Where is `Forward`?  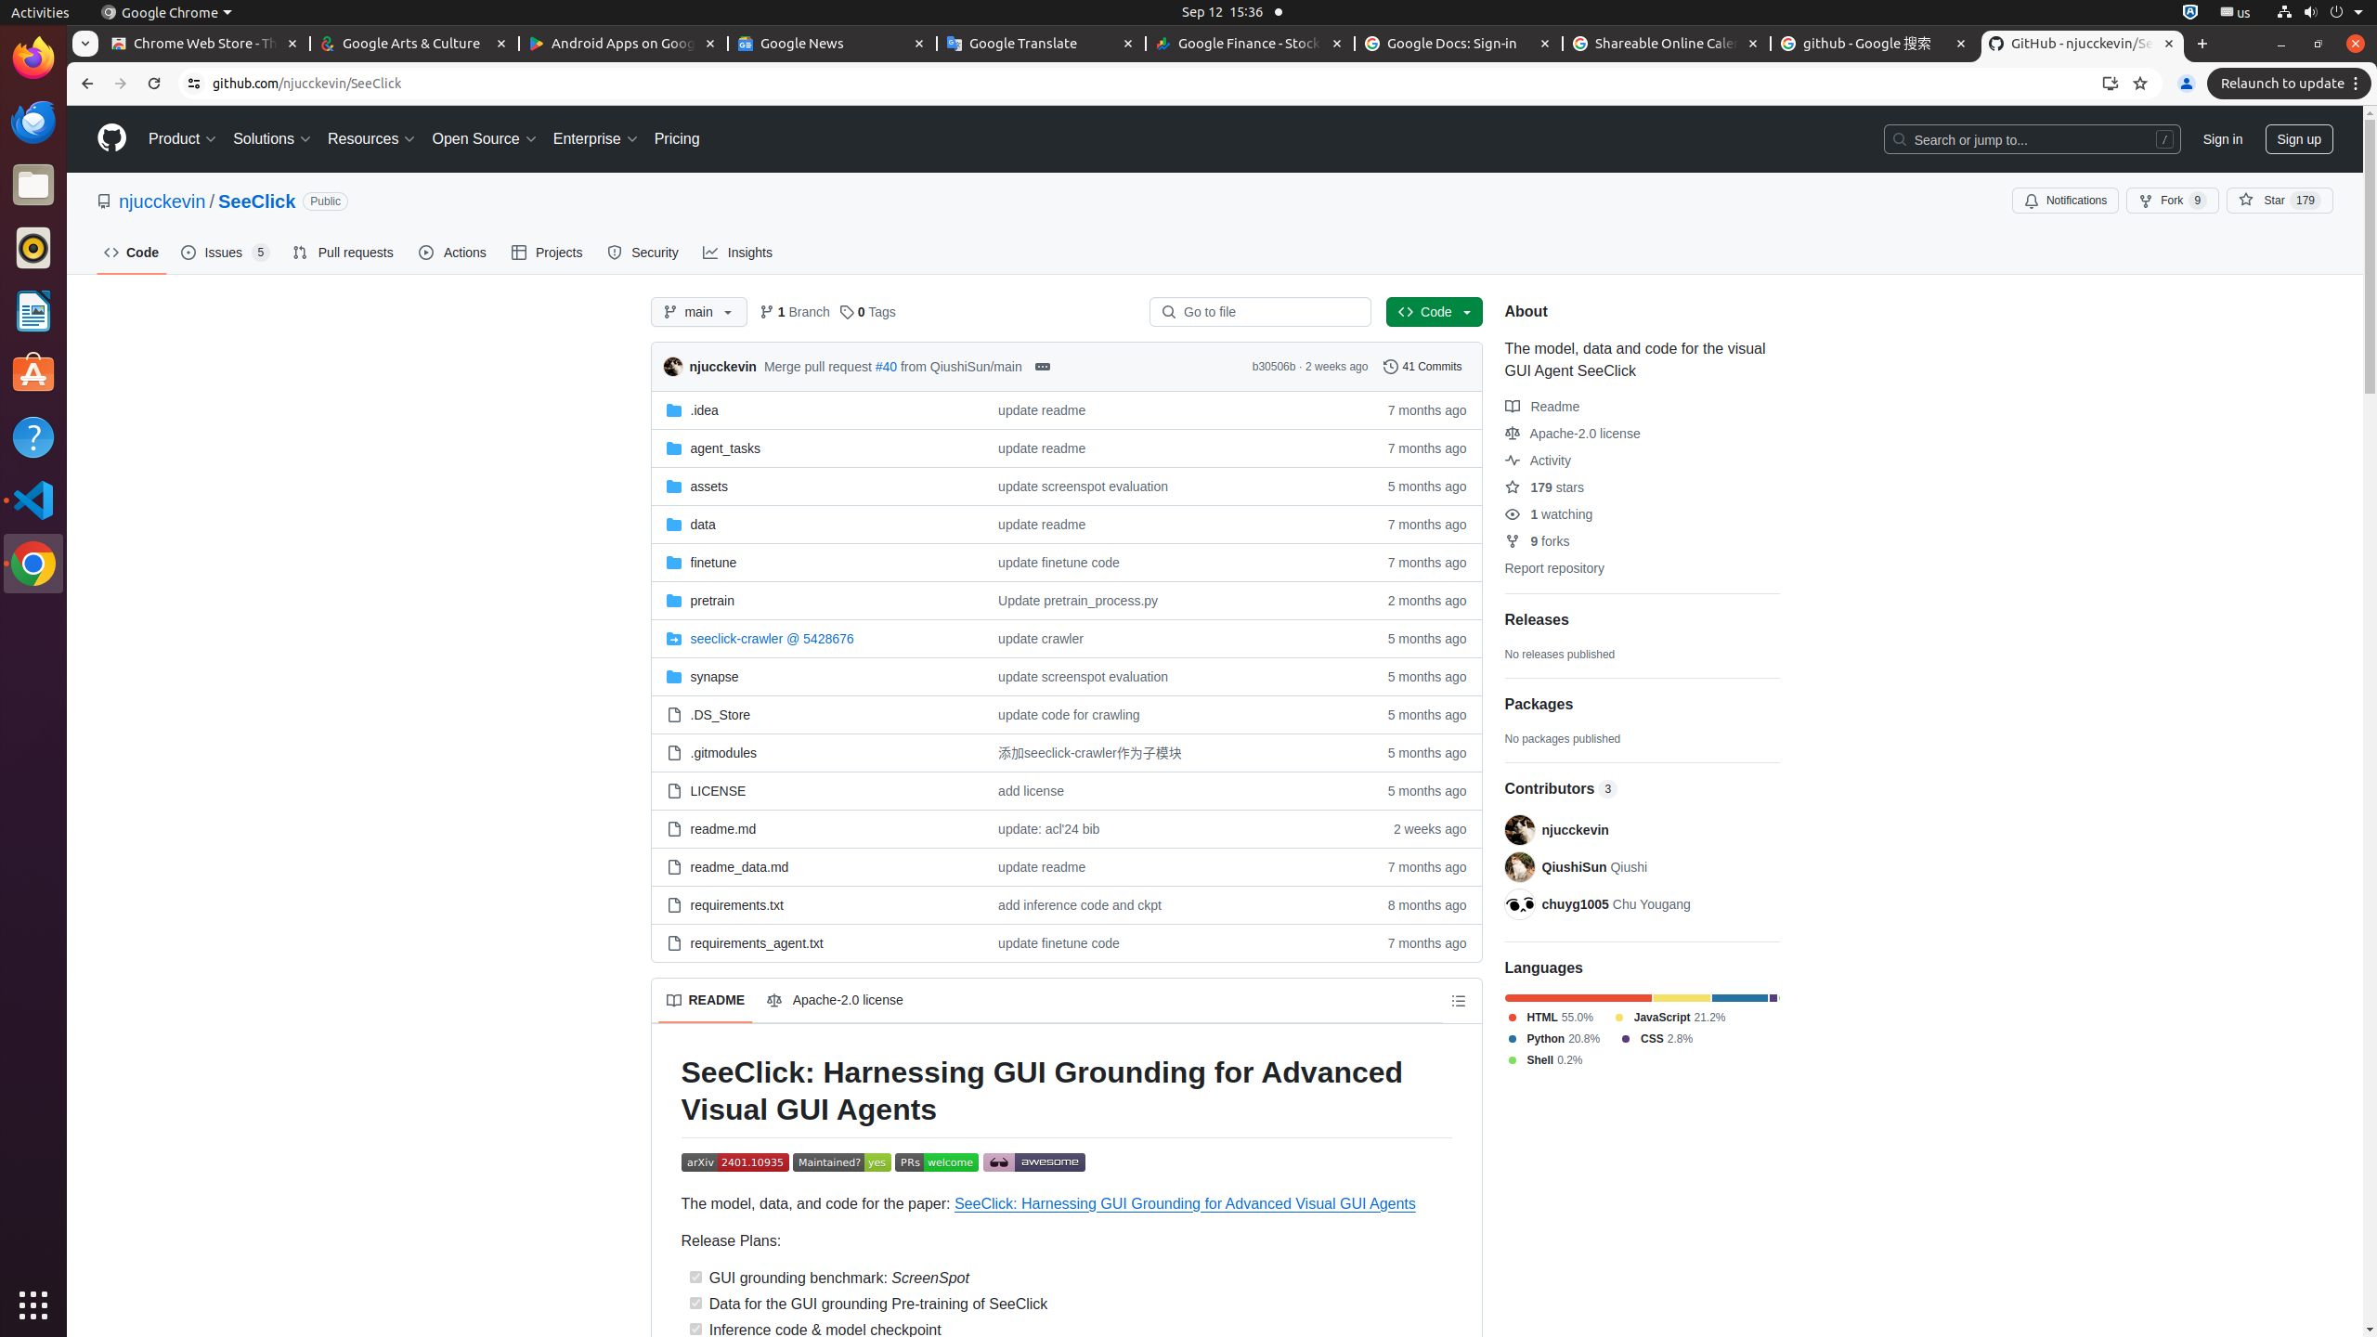 Forward is located at coordinates (121, 84).